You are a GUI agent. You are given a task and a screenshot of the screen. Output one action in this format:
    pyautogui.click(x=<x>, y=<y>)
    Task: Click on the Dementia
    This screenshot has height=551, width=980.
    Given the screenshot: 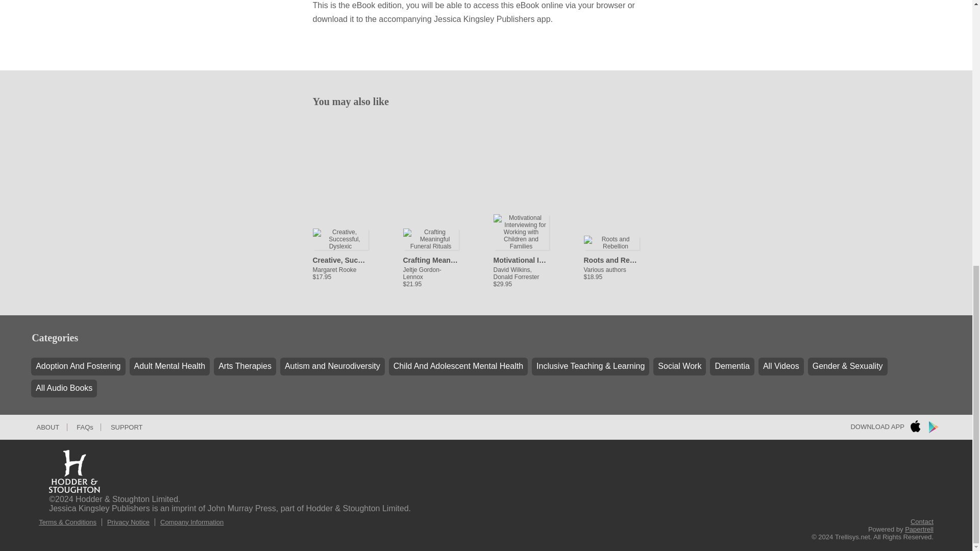 What is the action you would take?
    pyautogui.click(x=731, y=366)
    